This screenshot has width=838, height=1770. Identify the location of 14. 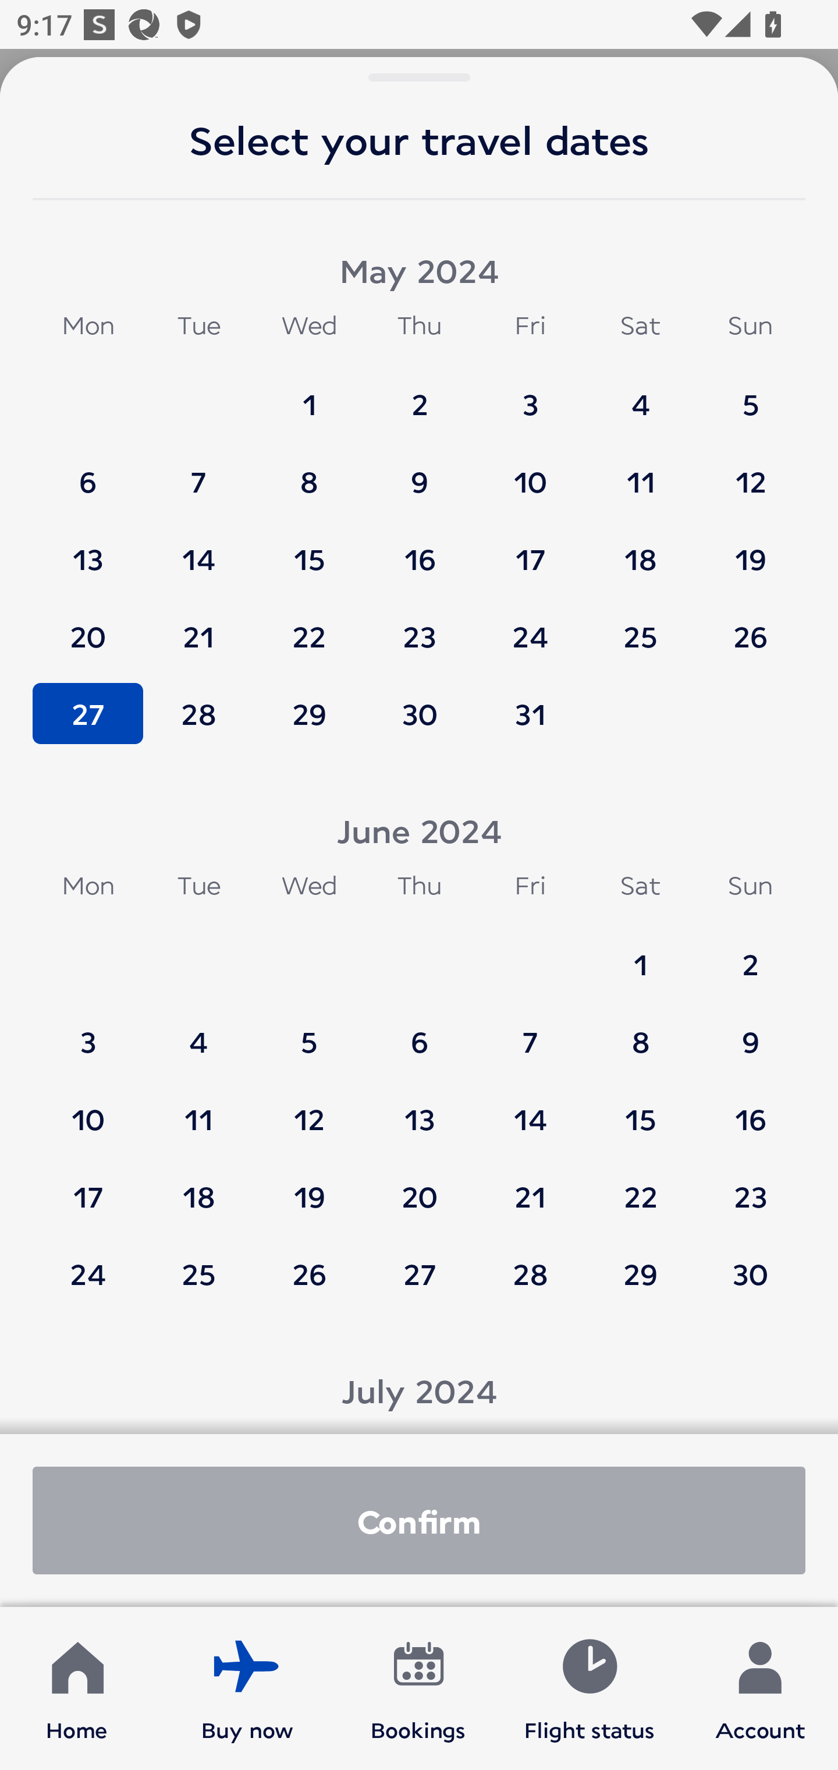
(198, 548).